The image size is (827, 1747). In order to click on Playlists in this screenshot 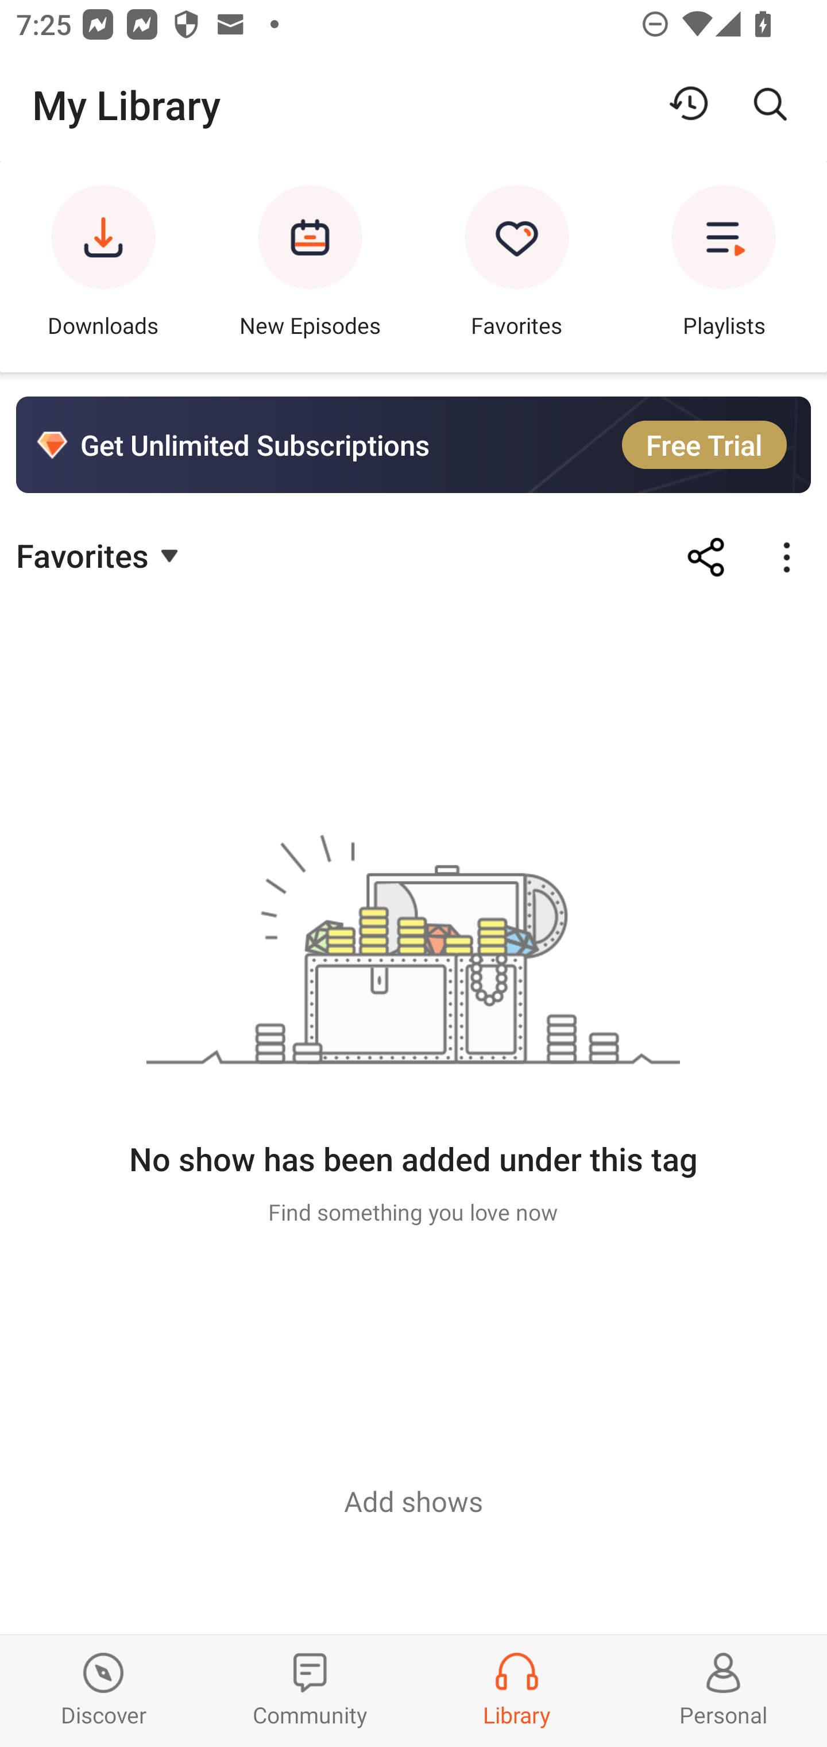, I will do `click(724, 266)`.